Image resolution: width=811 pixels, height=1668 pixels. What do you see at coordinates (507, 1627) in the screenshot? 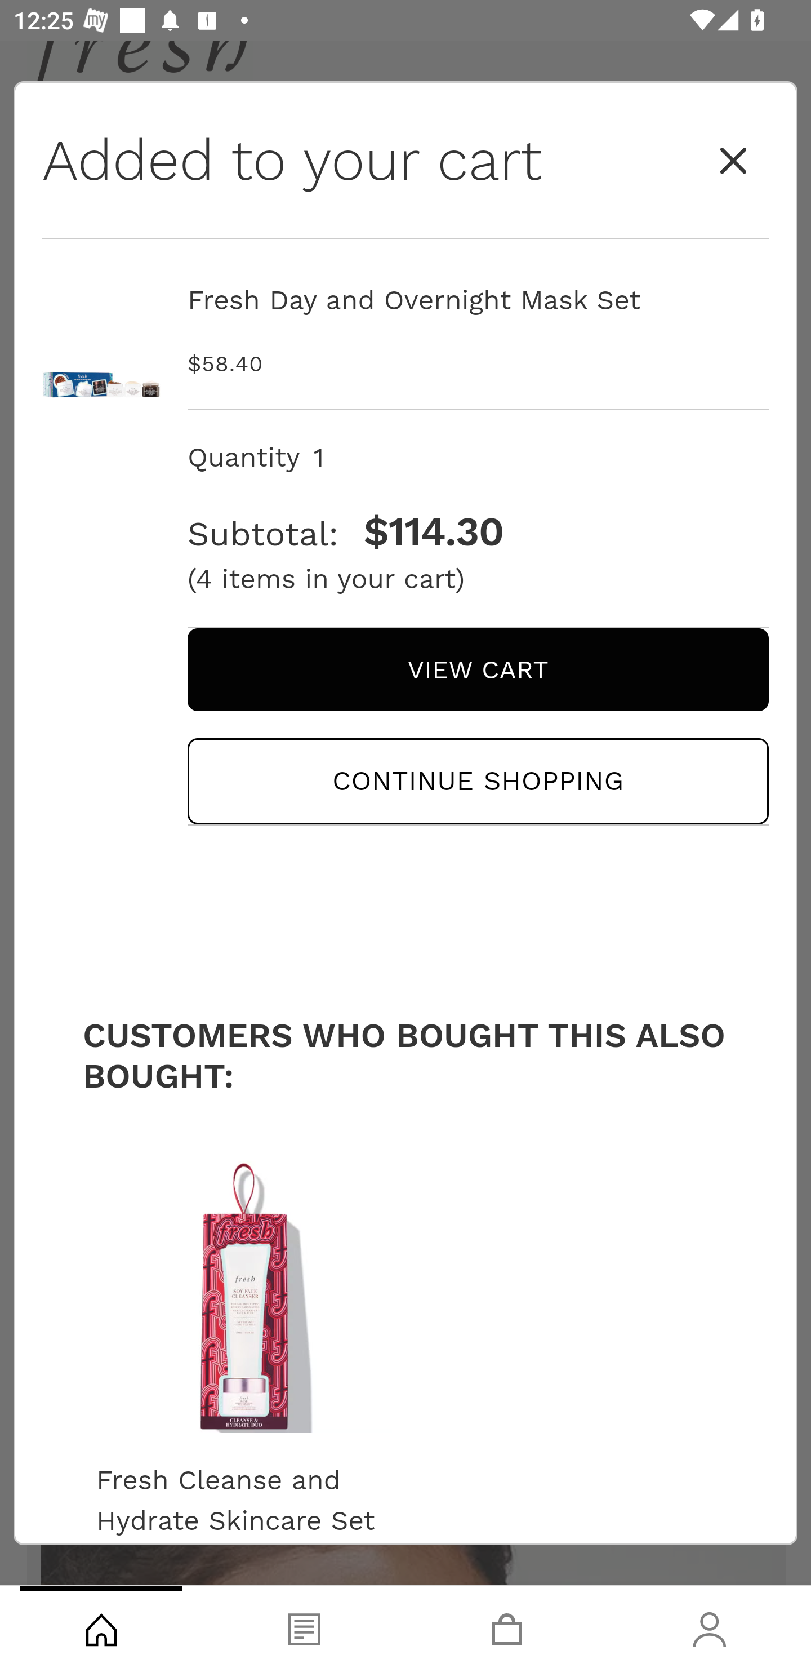
I see `Basket, tab, 3 of 4` at bounding box center [507, 1627].